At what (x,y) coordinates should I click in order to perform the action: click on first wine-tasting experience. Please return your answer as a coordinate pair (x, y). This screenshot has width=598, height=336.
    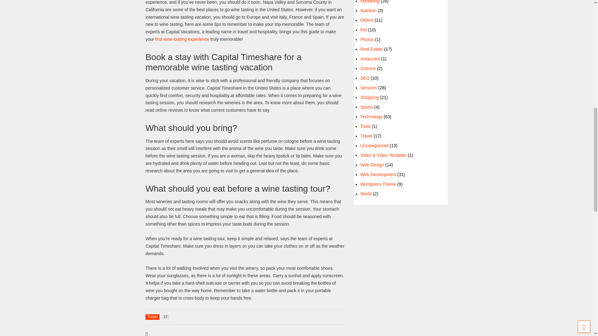
    Looking at the image, I should click on (182, 39).